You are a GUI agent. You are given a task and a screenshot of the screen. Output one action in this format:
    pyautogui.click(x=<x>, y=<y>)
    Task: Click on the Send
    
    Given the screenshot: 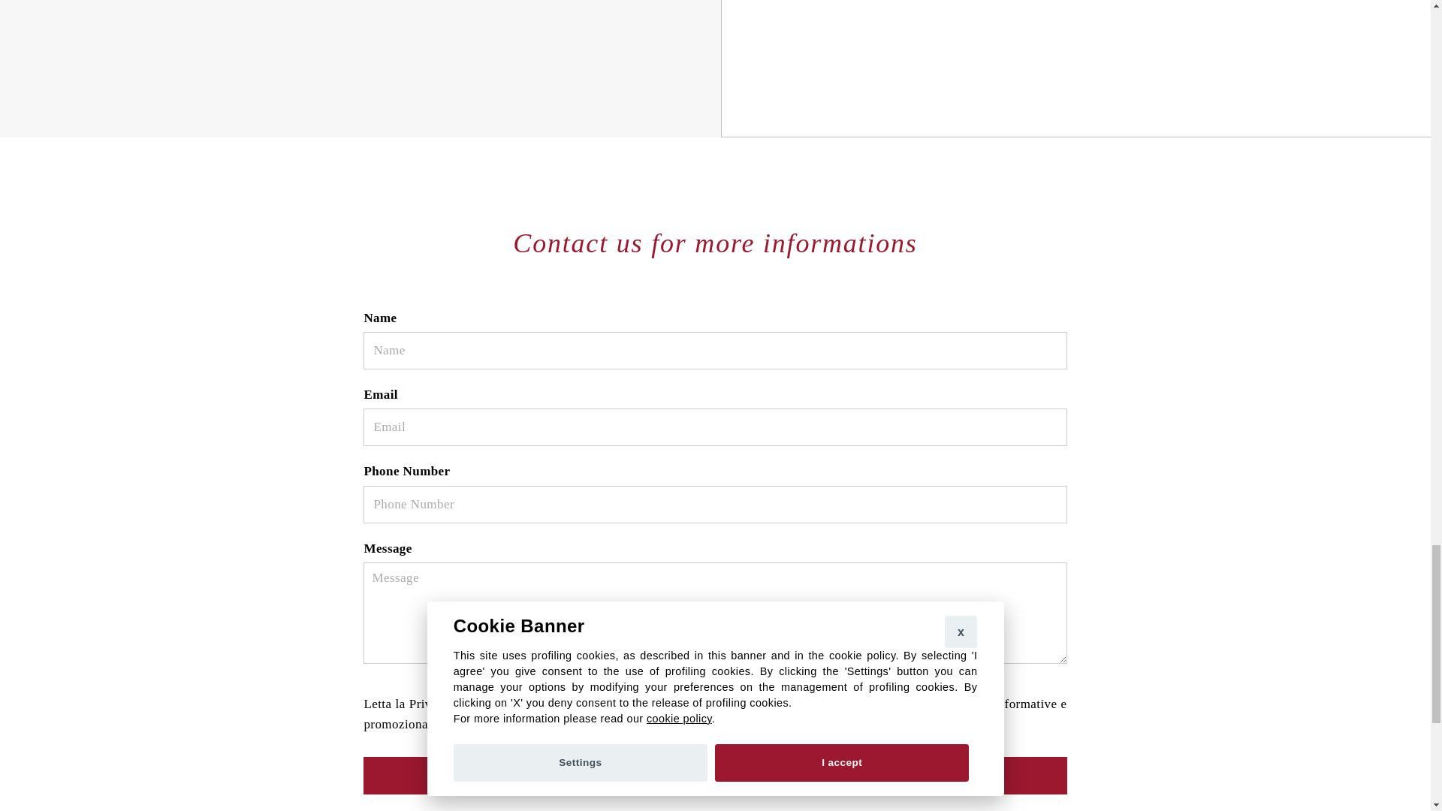 What is the action you would take?
    pyautogui.click(x=715, y=775)
    